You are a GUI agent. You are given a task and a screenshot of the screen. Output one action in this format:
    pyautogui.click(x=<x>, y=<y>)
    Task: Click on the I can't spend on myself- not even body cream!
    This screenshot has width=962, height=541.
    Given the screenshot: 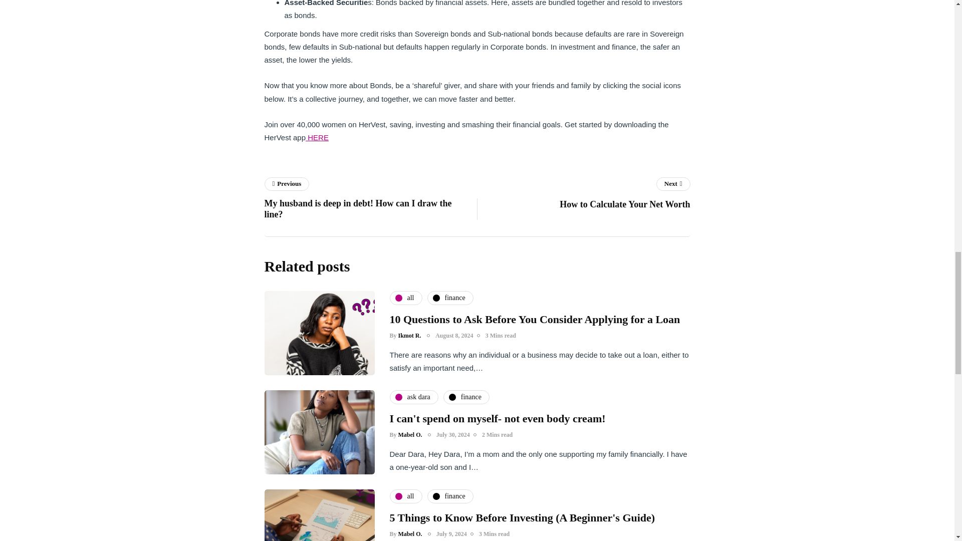 What is the action you would take?
    pyautogui.click(x=498, y=418)
    